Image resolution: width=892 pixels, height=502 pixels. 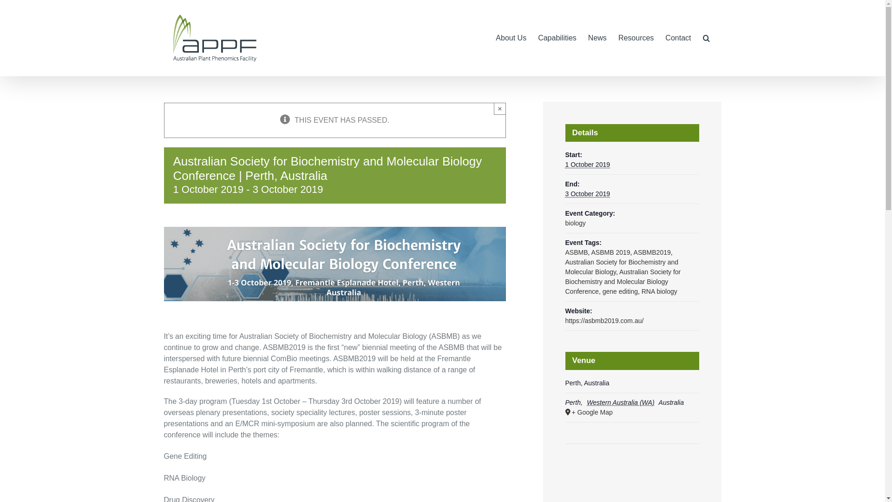 What do you see at coordinates (620, 291) in the screenshot?
I see `gene editing` at bounding box center [620, 291].